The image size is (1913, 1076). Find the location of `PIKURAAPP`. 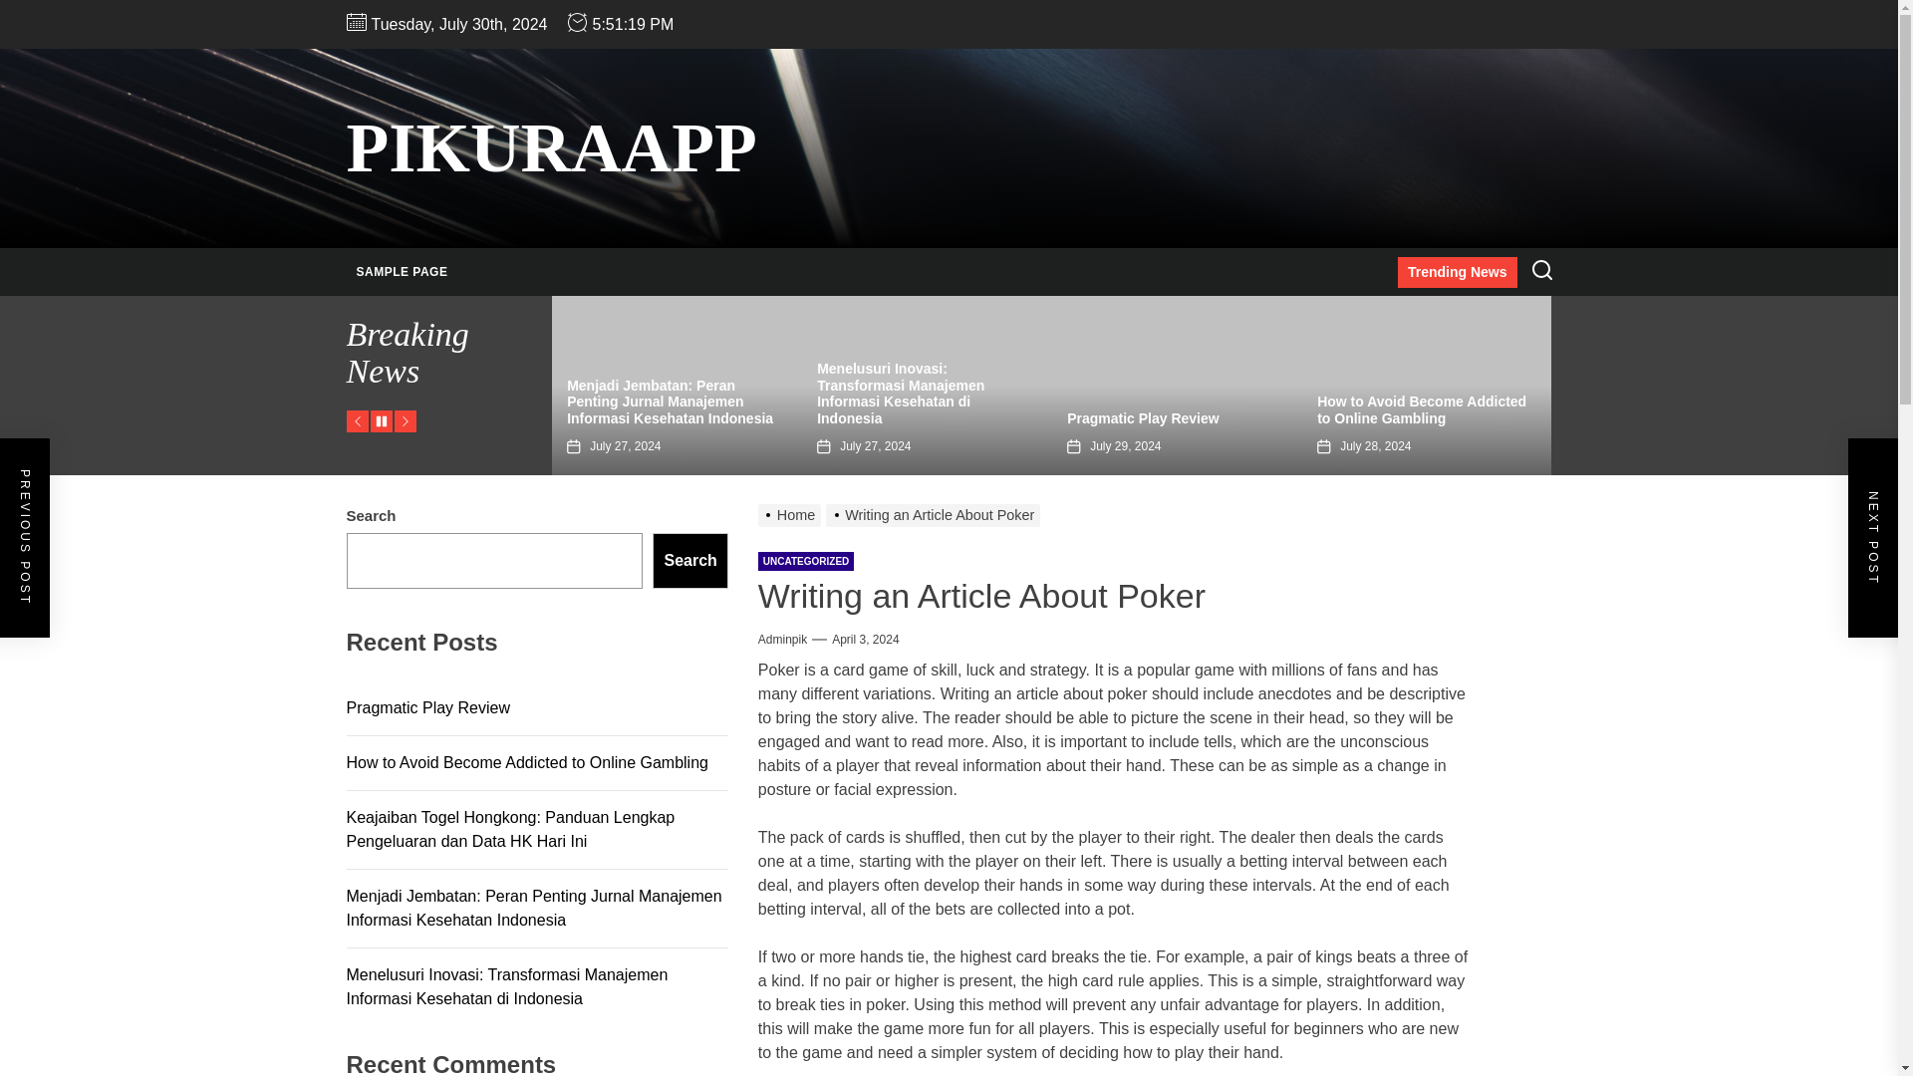

PIKURAAPP is located at coordinates (552, 147).